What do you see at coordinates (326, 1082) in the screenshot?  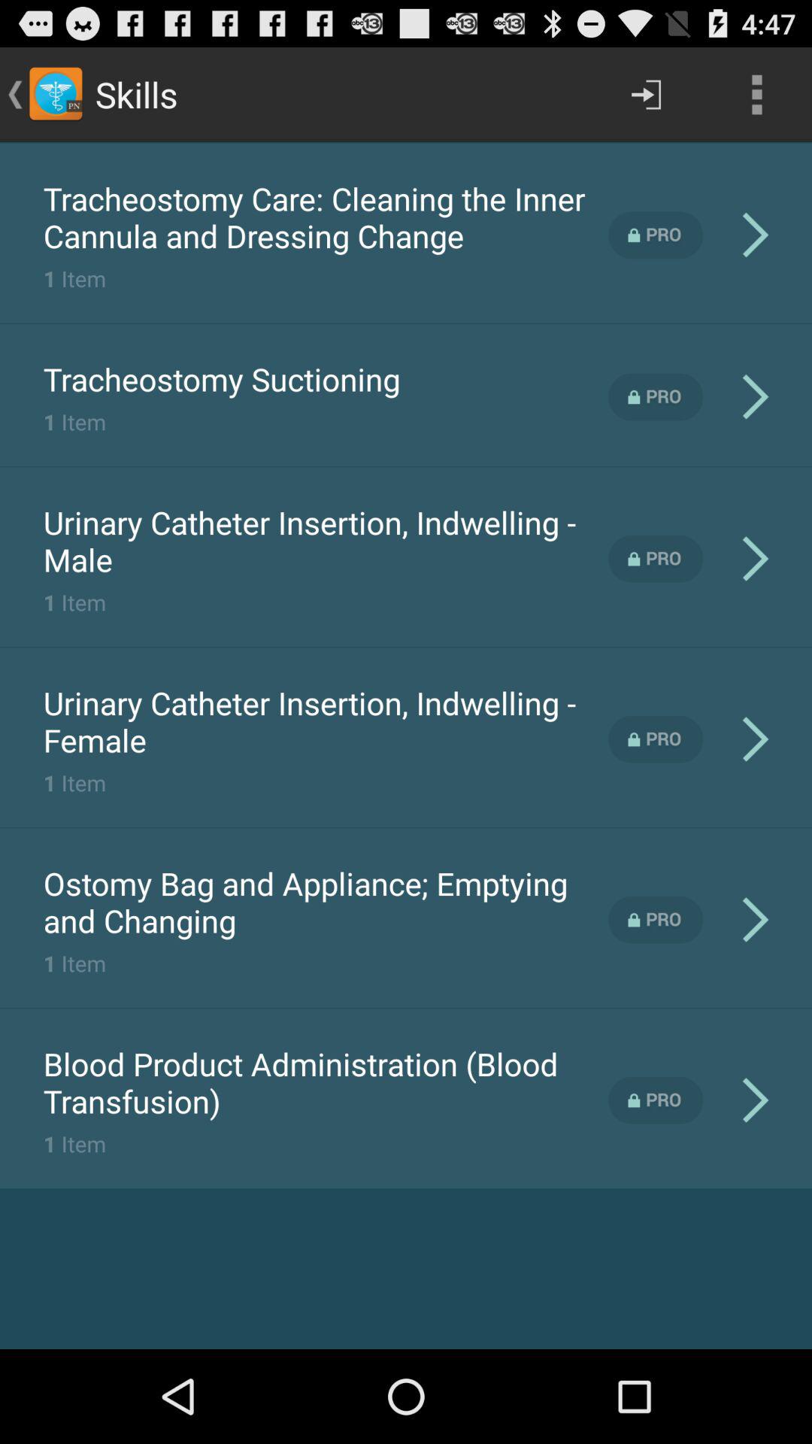 I see `tap the icon above the 1 item item` at bounding box center [326, 1082].